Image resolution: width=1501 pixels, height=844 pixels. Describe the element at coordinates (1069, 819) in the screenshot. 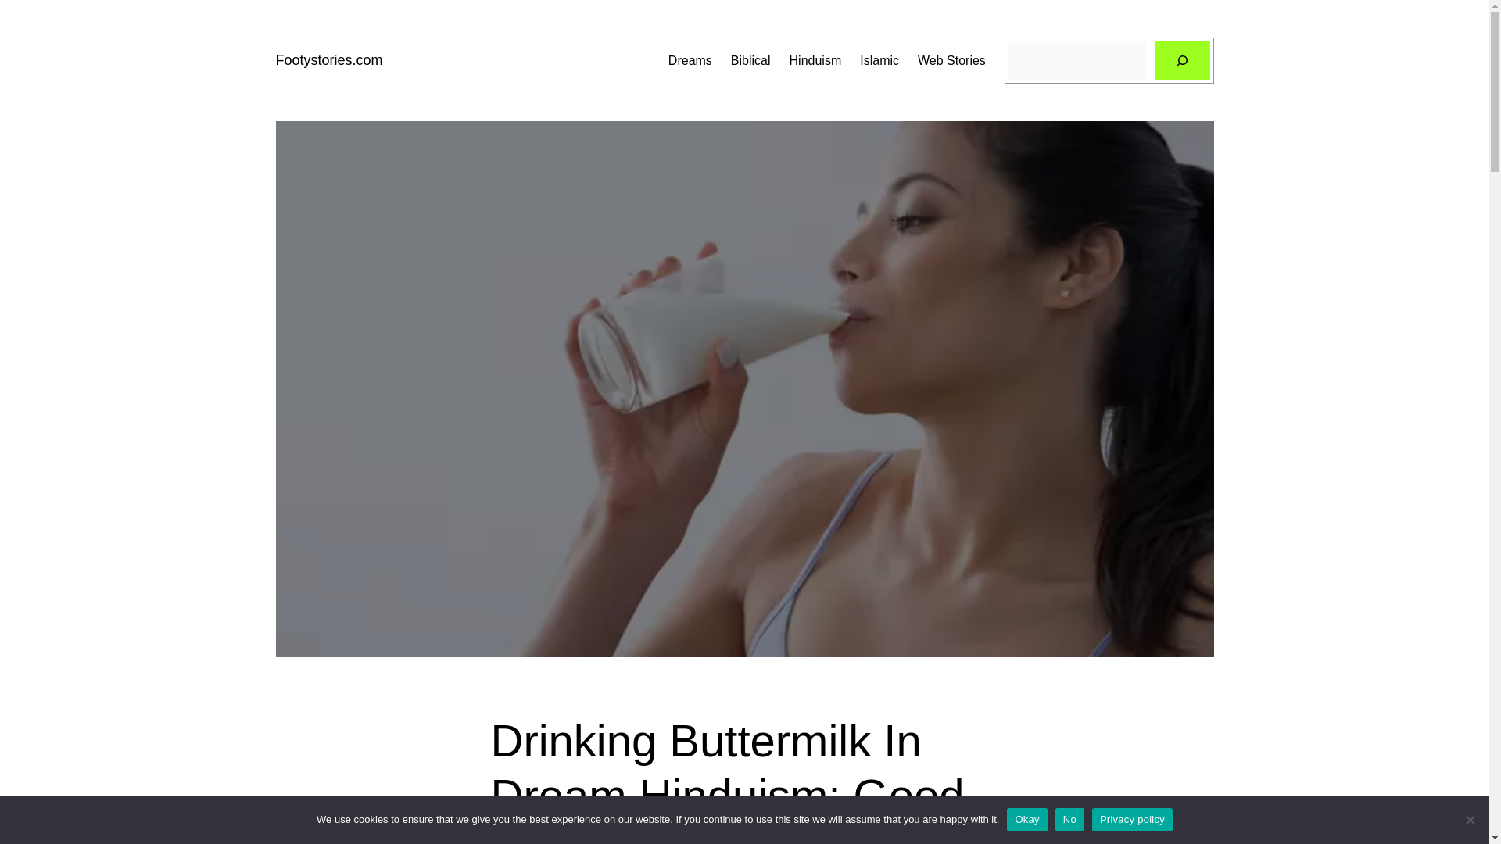

I see `No` at that location.